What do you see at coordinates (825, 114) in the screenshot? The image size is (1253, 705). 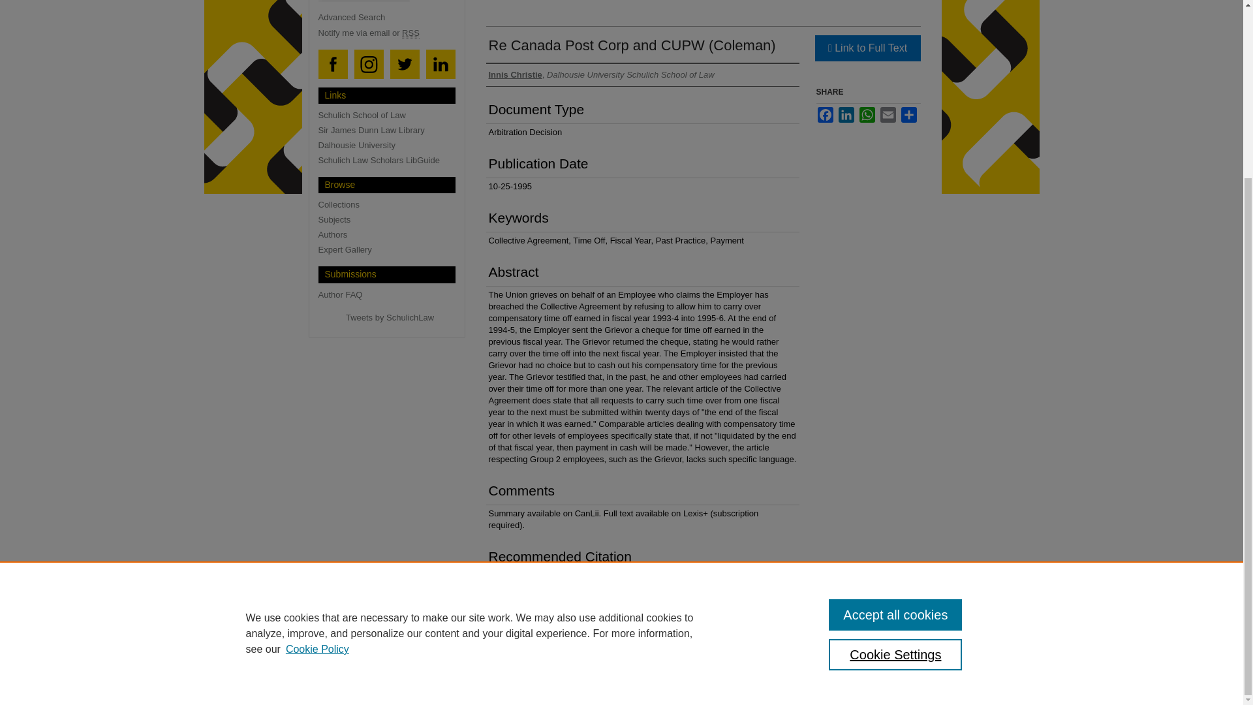 I see `Facebook` at bounding box center [825, 114].